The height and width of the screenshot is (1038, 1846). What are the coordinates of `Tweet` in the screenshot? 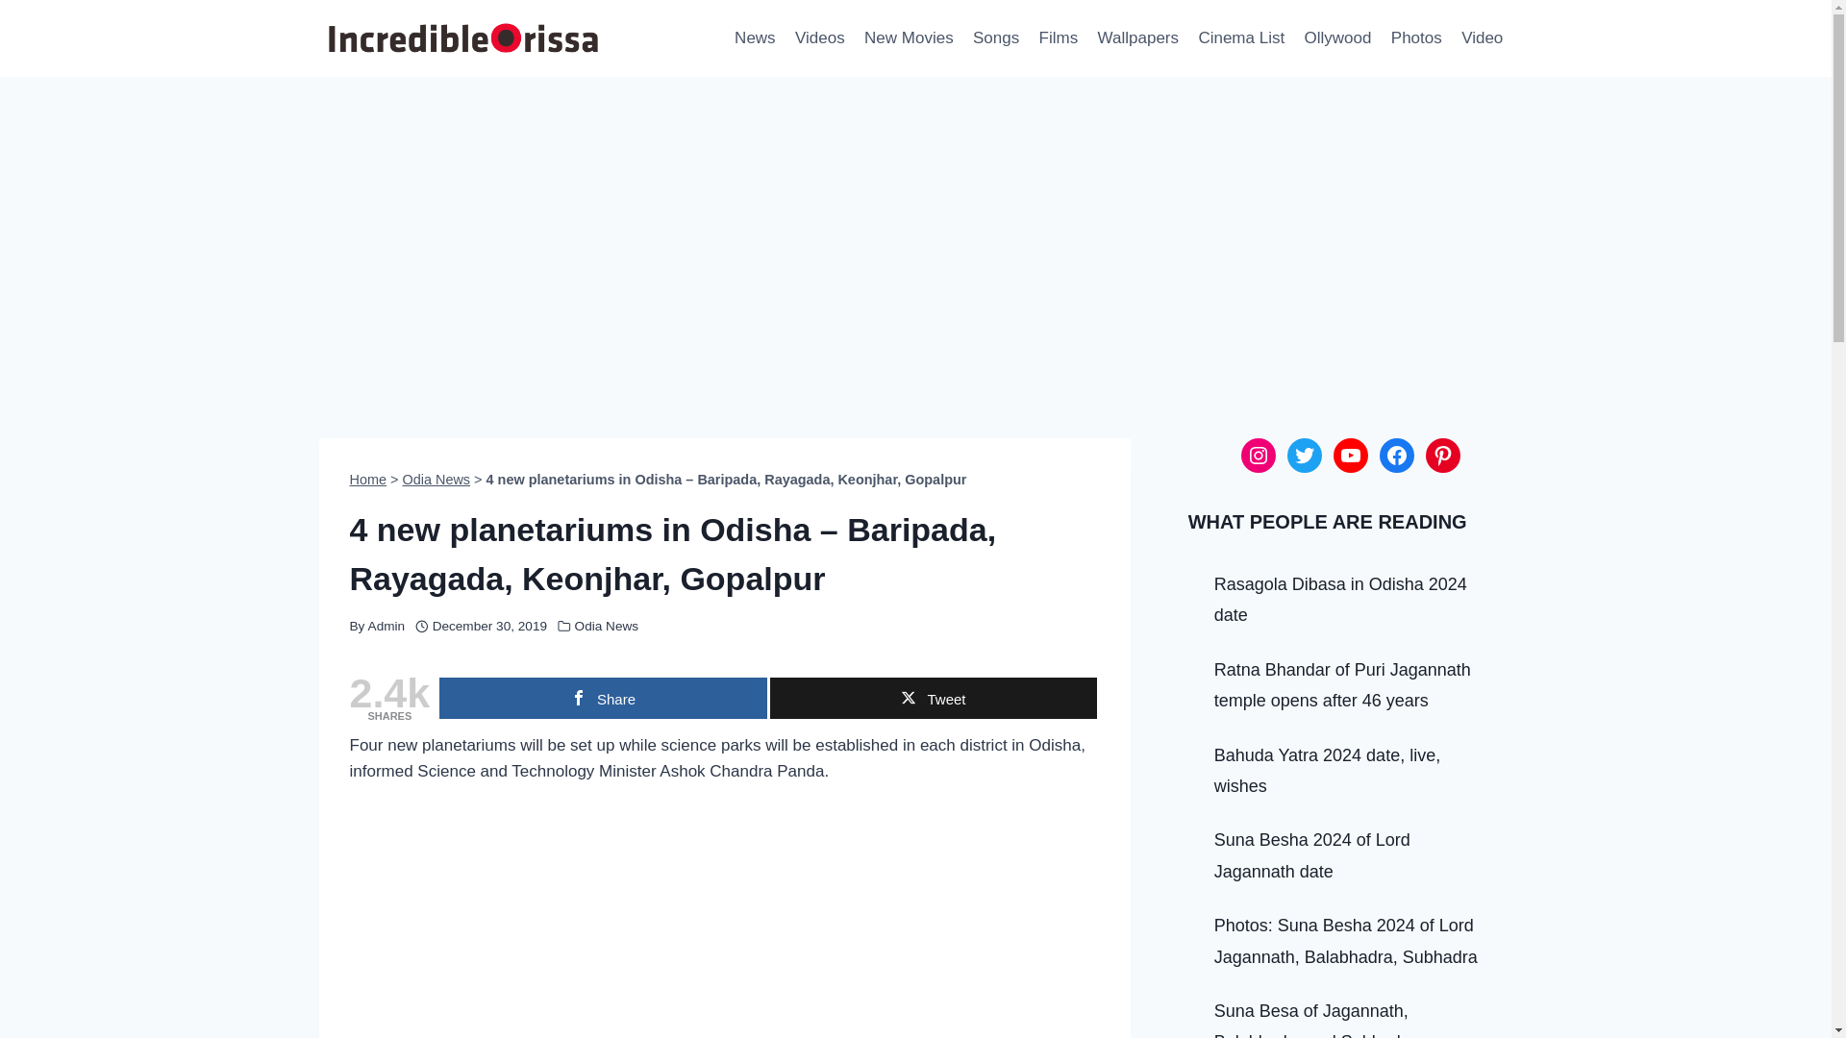 It's located at (933, 698).